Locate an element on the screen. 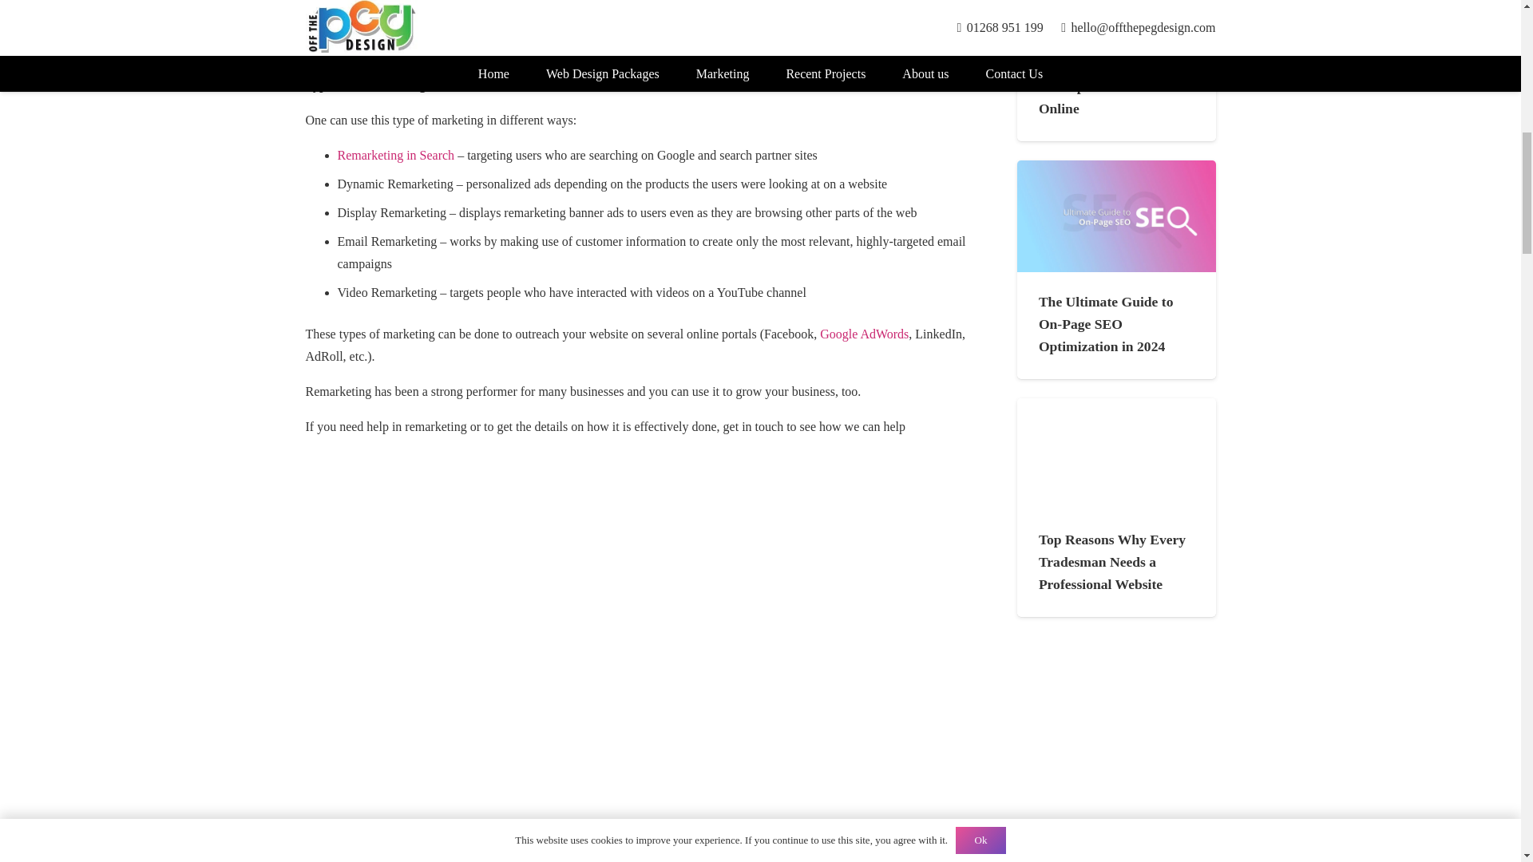 This screenshot has width=1533, height=862. Google AdWords is located at coordinates (864, 334).